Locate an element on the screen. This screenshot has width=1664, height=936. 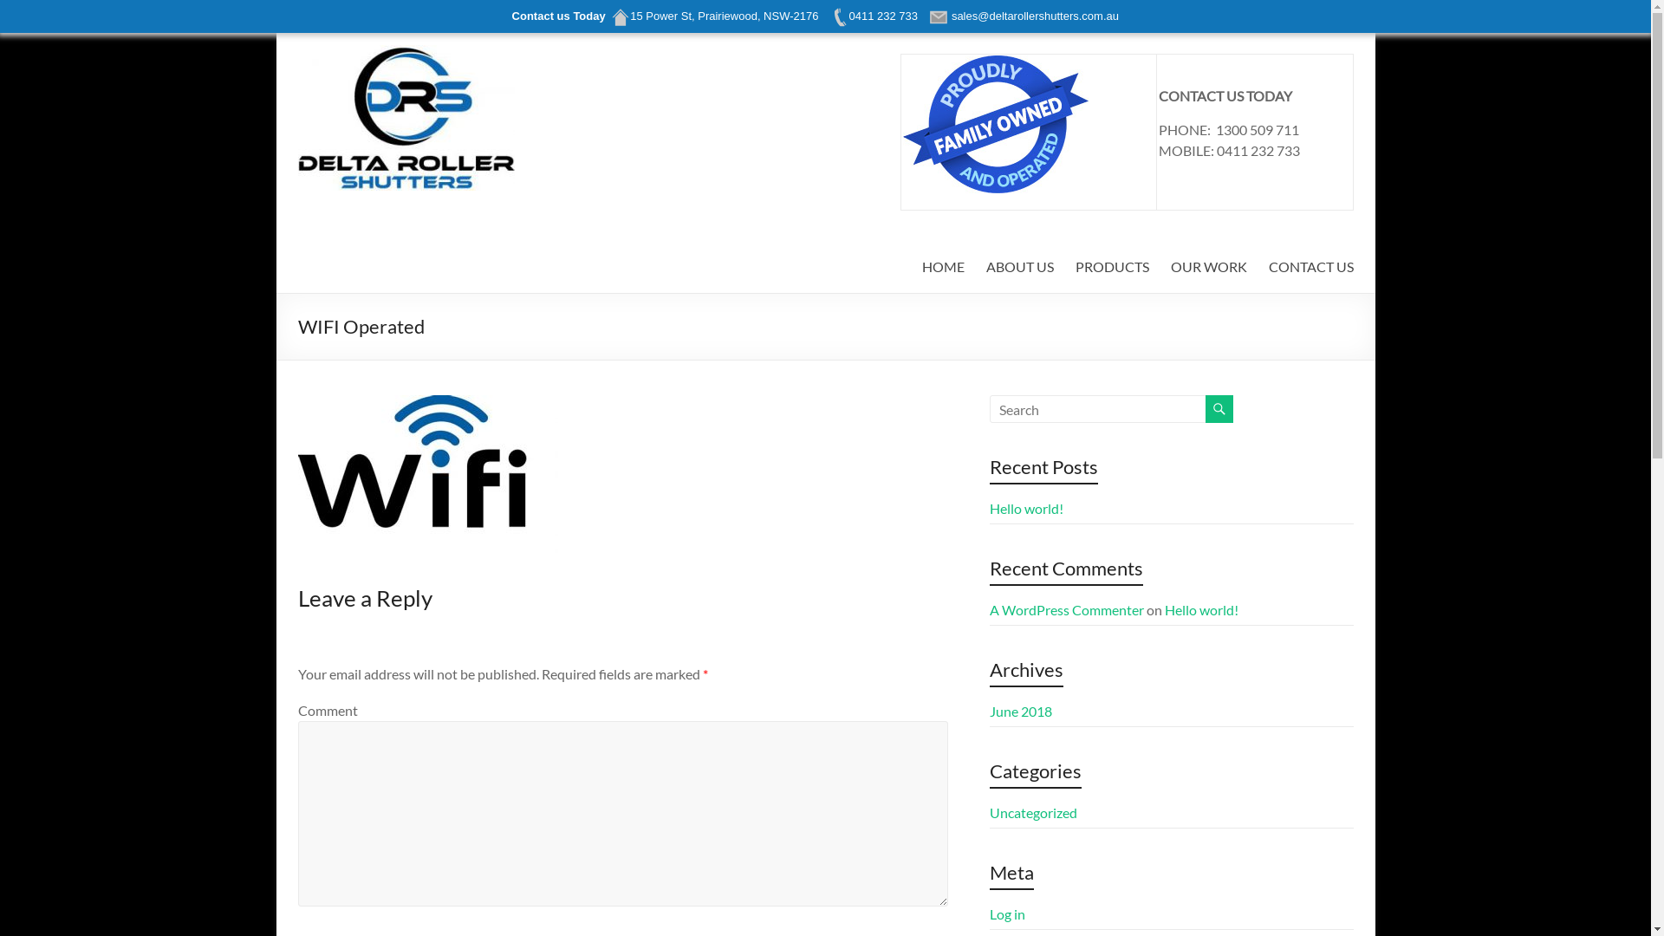
OUR WORK is located at coordinates (1208, 267).